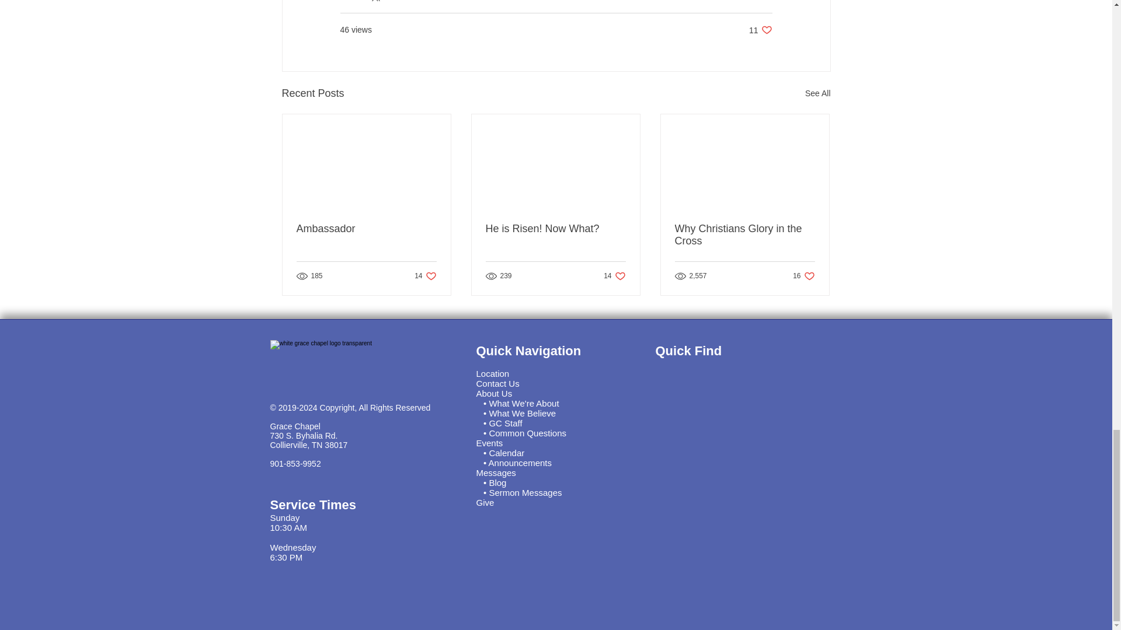 Image resolution: width=1121 pixels, height=630 pixels. Describe the element at coordinates (523, 402) in the screenshot. I see `What We're About` at that location.